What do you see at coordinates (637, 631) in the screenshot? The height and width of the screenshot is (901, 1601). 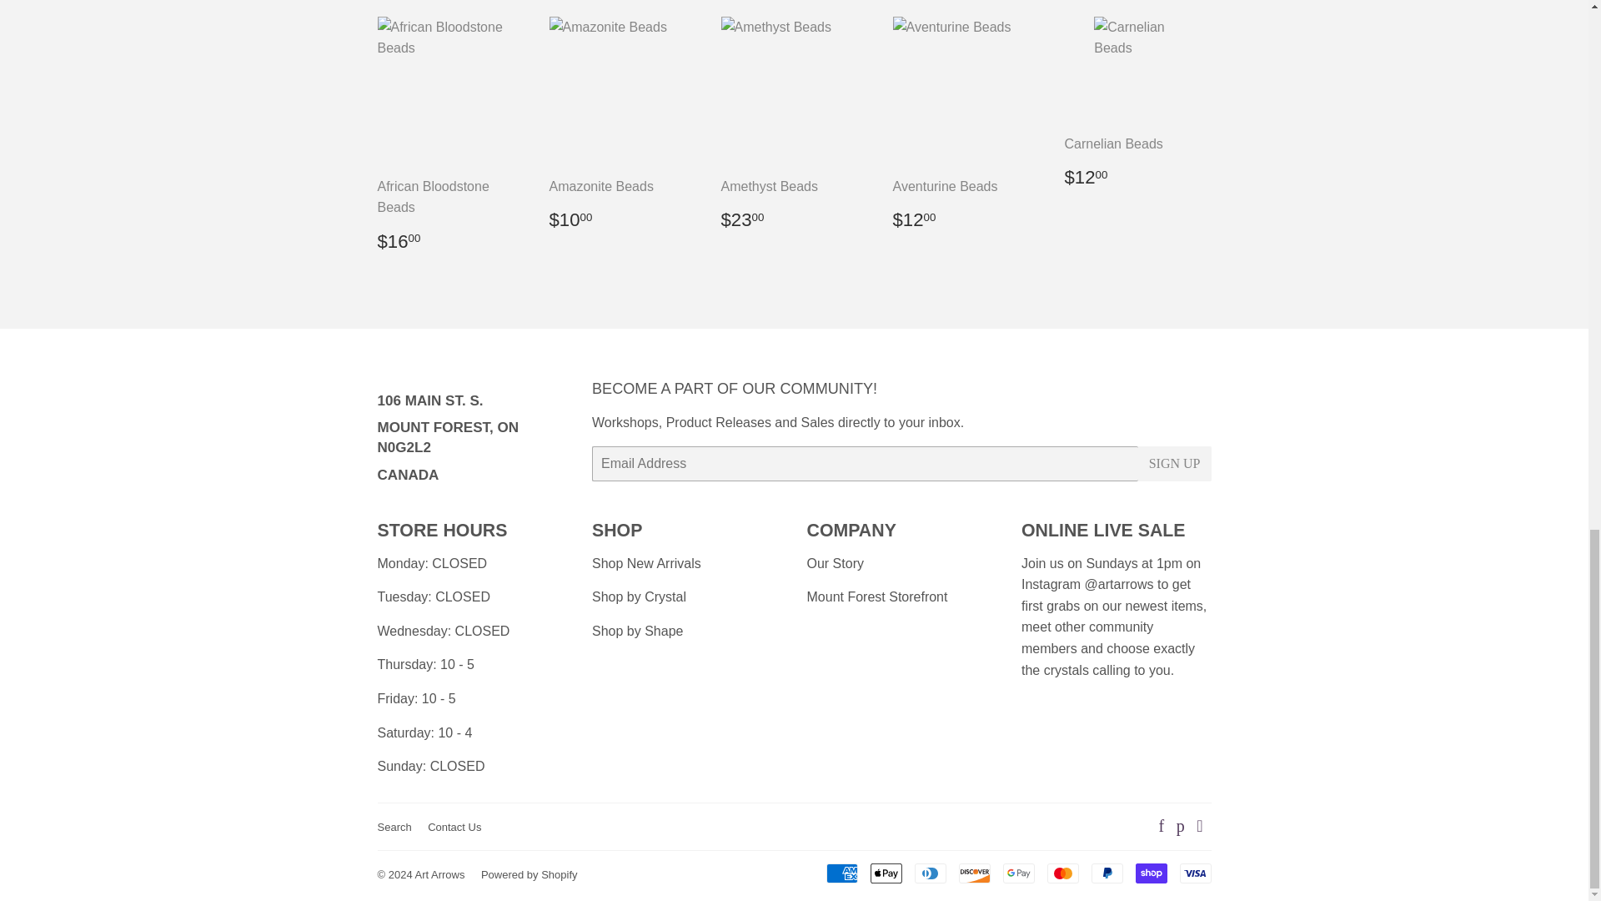 I see `Shop by Shape` at bounding box center [637, 631].